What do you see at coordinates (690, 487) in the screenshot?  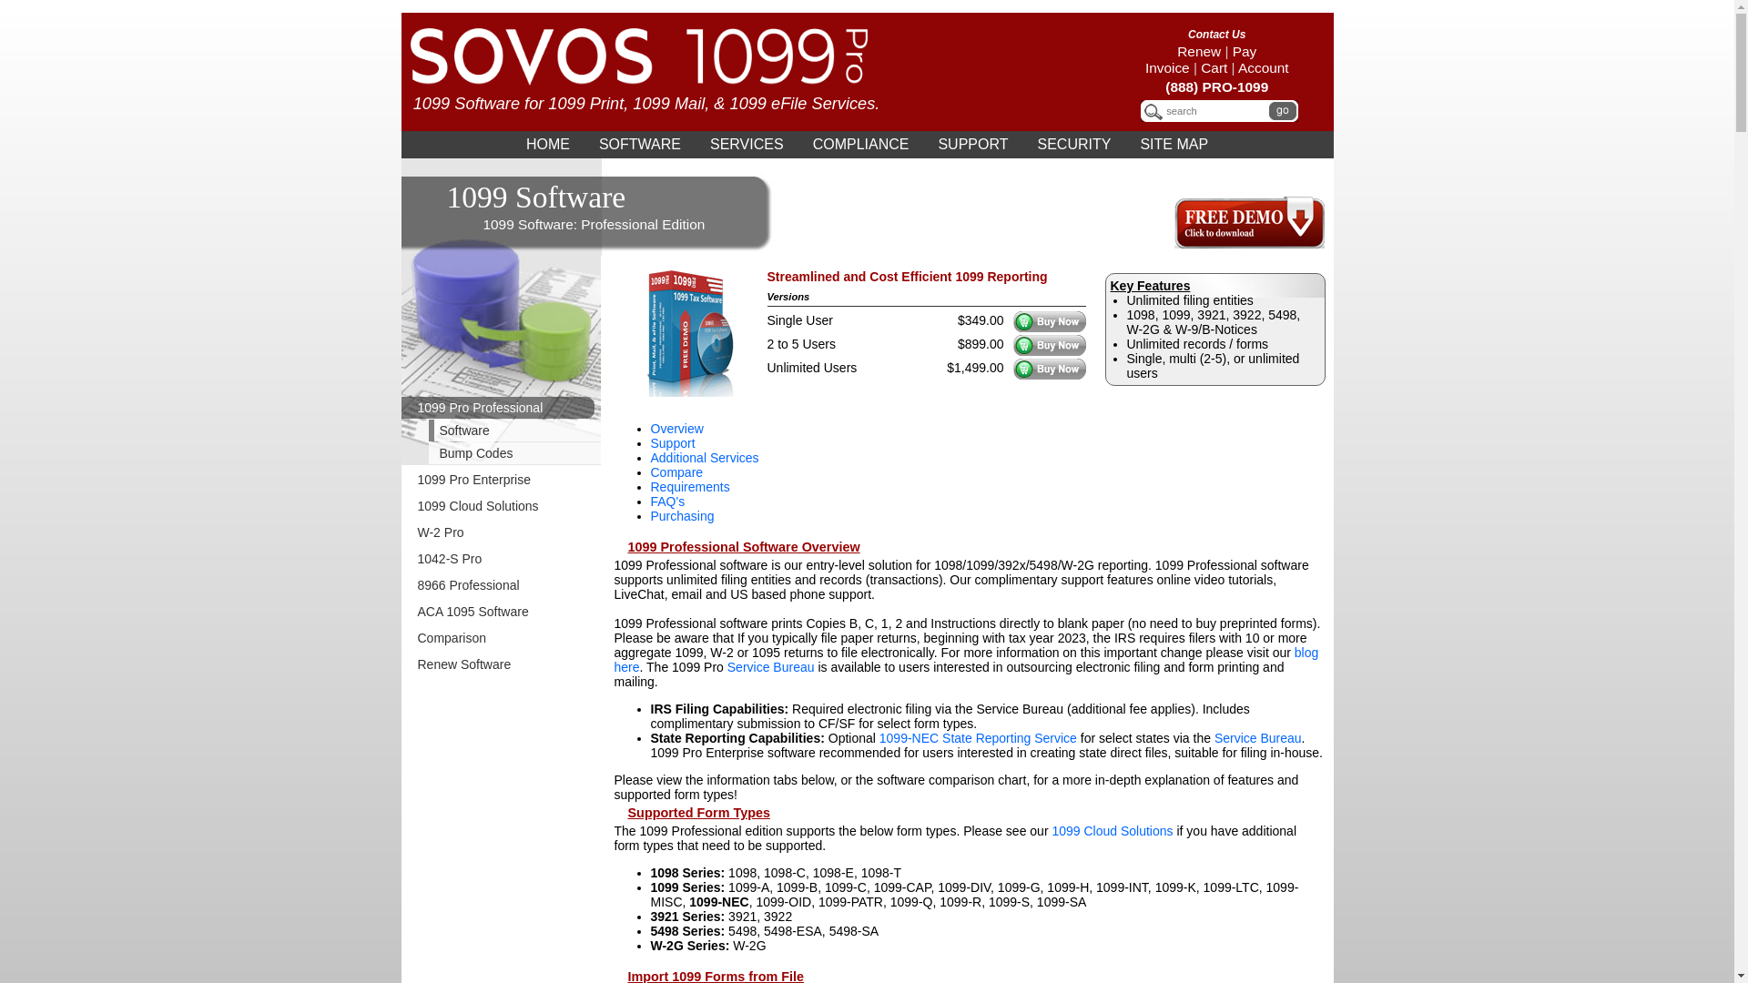 I see `Requirements` at bounding box center [690, 487].